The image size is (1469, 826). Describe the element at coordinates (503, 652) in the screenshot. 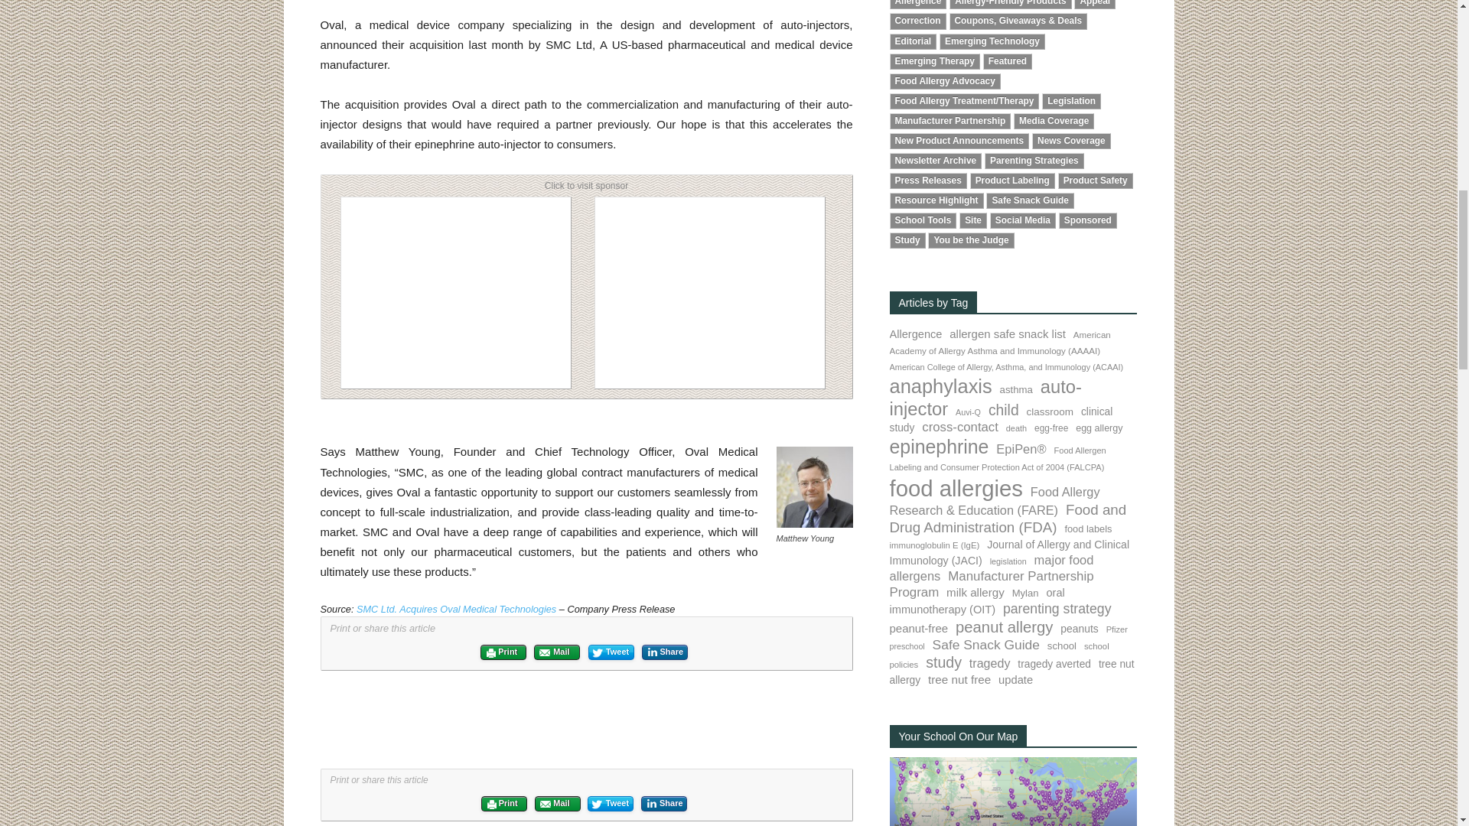

I see `Print or save a PDF of this page` at that location.